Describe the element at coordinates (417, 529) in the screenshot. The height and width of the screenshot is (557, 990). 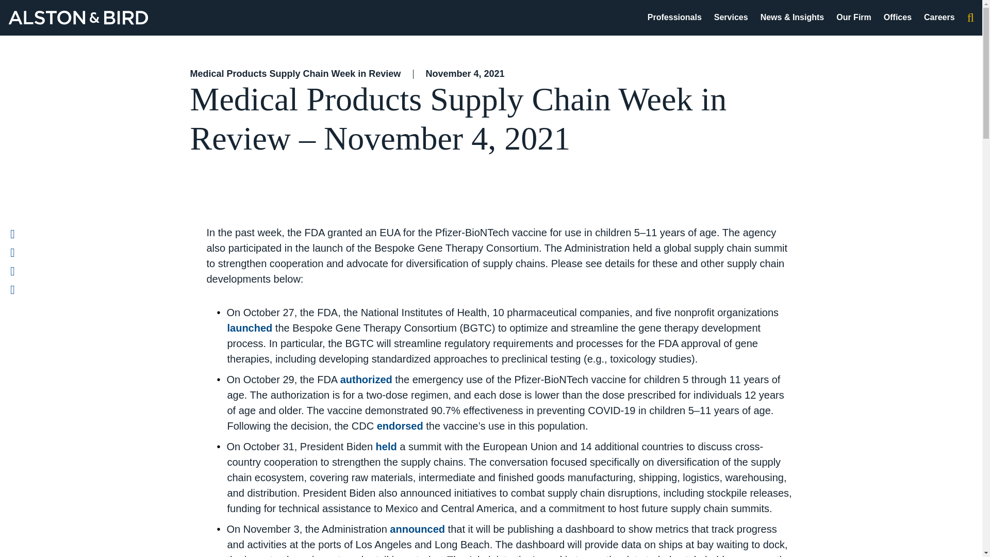
I see `announced` at that location.